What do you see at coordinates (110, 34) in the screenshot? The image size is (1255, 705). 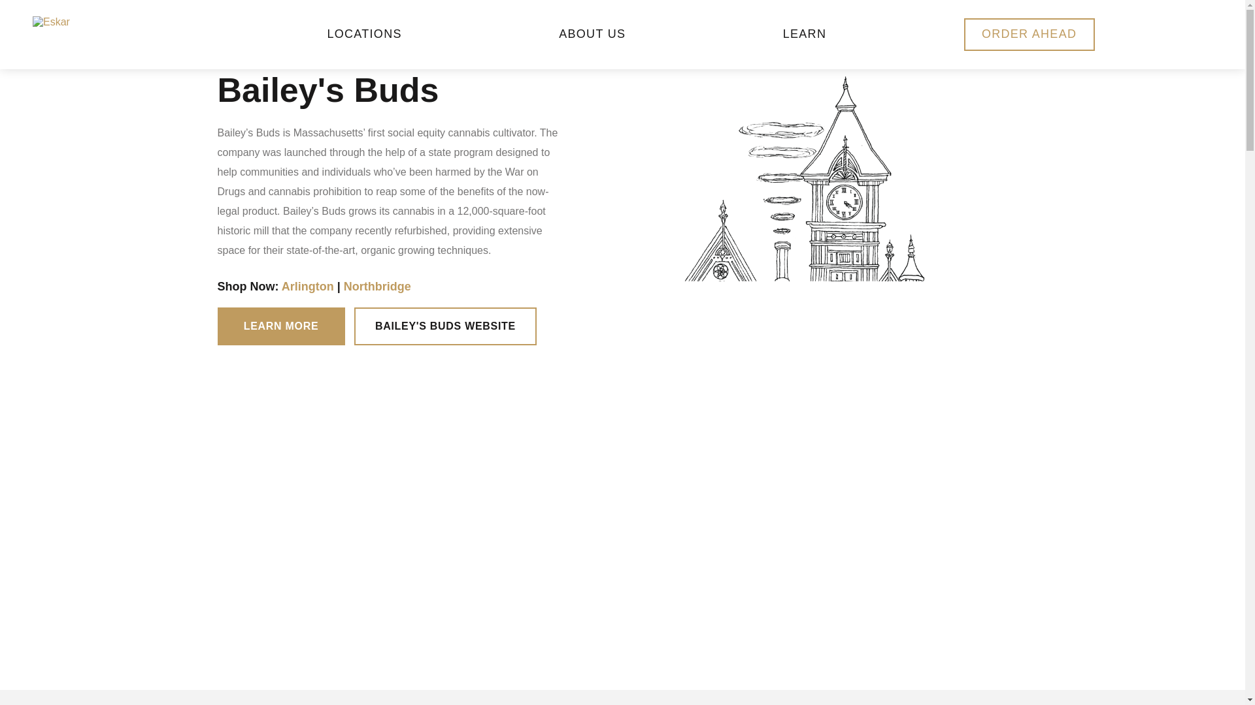 I see `home` at bounding box center [110, 34].